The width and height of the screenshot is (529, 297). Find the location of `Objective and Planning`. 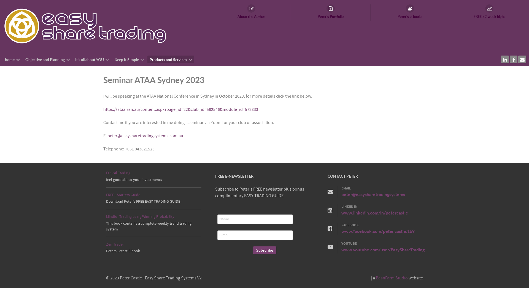

Objective and Planning is located at coordinates (47, 59).